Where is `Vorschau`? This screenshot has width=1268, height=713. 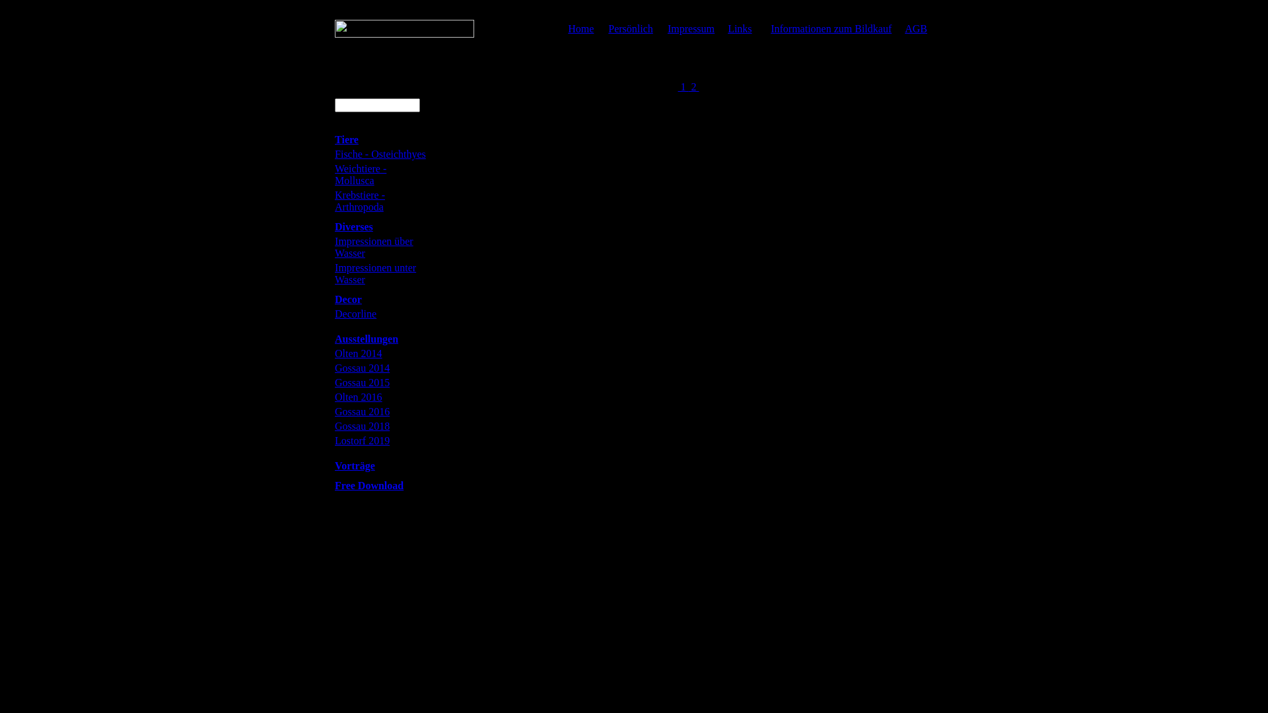
Vorschau is located at coordinates (918, 137).